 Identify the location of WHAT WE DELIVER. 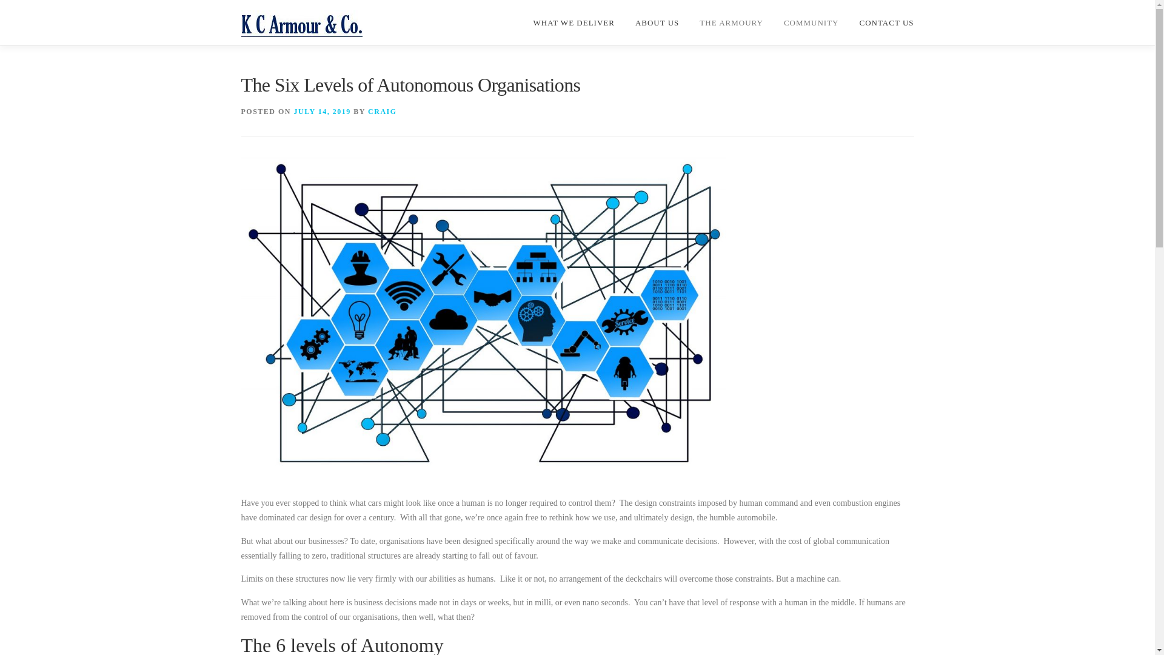
(574, 23).